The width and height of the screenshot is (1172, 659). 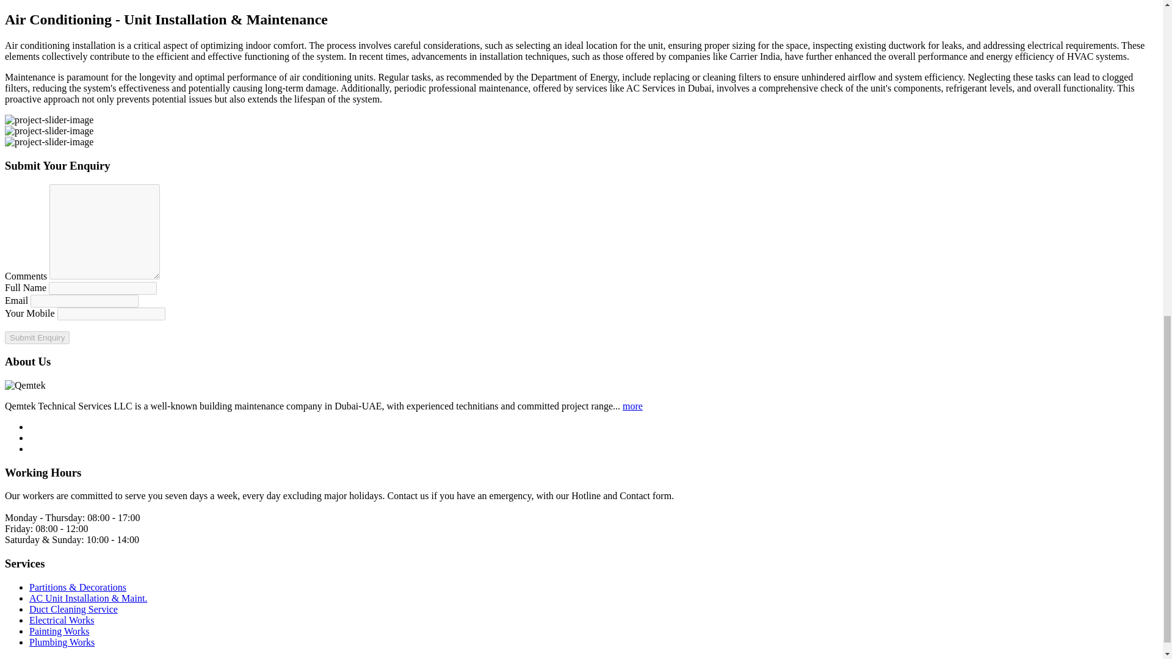 What do you see at coordinates (632, 405) in the screenshot?
I see `more` at bounding box center [632, 405].